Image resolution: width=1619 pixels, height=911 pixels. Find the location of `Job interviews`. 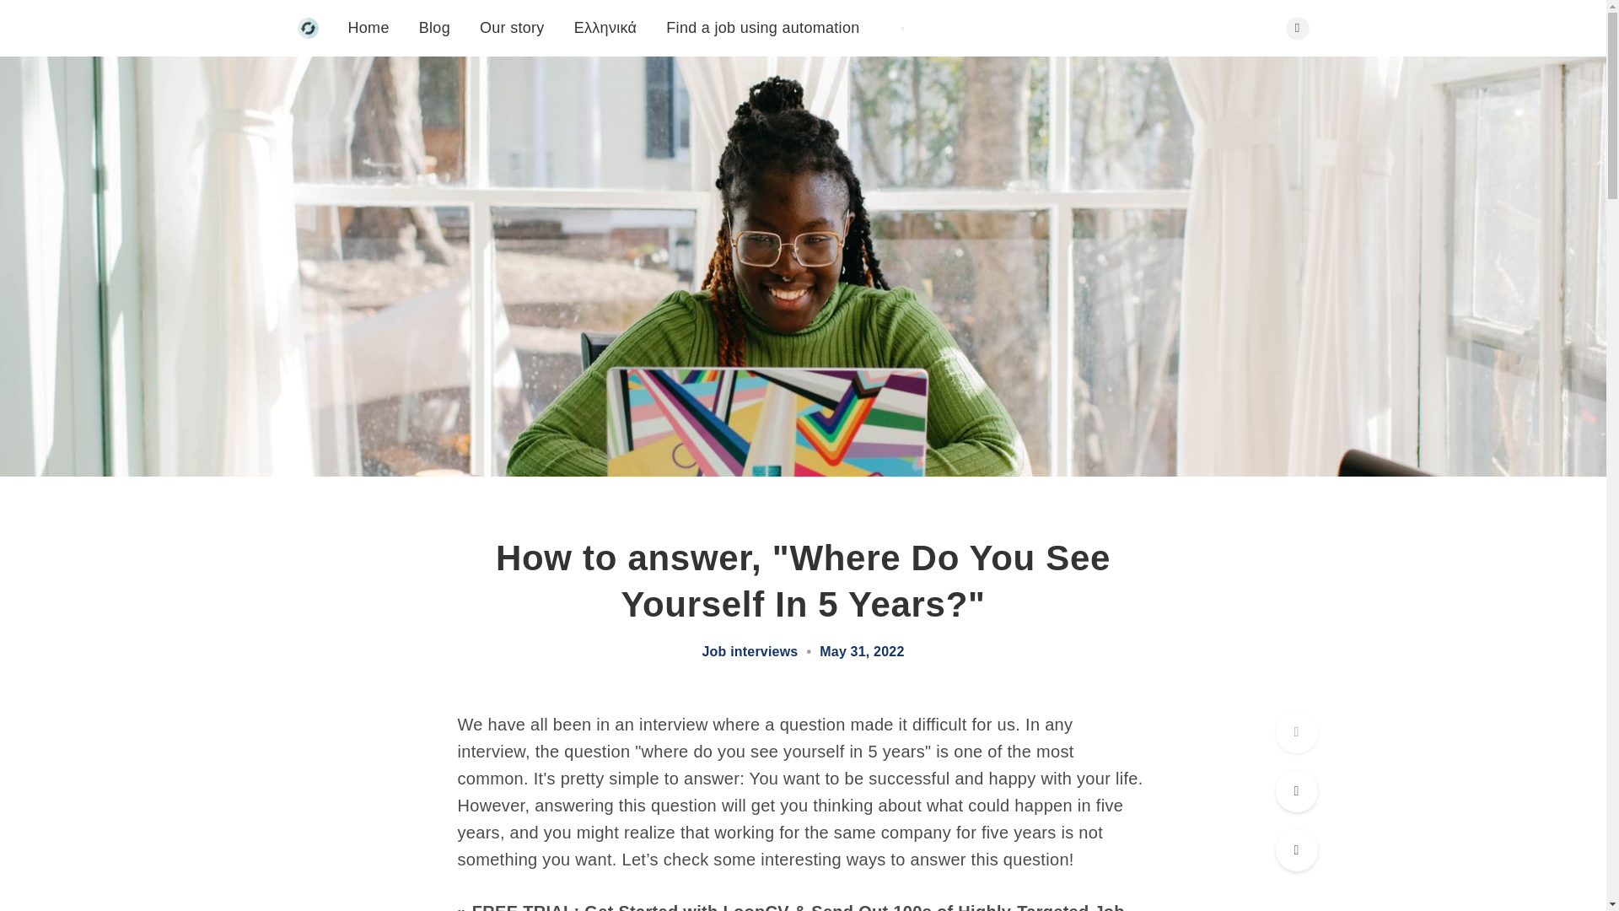

Job interviews is located at coordinates (749, 651).